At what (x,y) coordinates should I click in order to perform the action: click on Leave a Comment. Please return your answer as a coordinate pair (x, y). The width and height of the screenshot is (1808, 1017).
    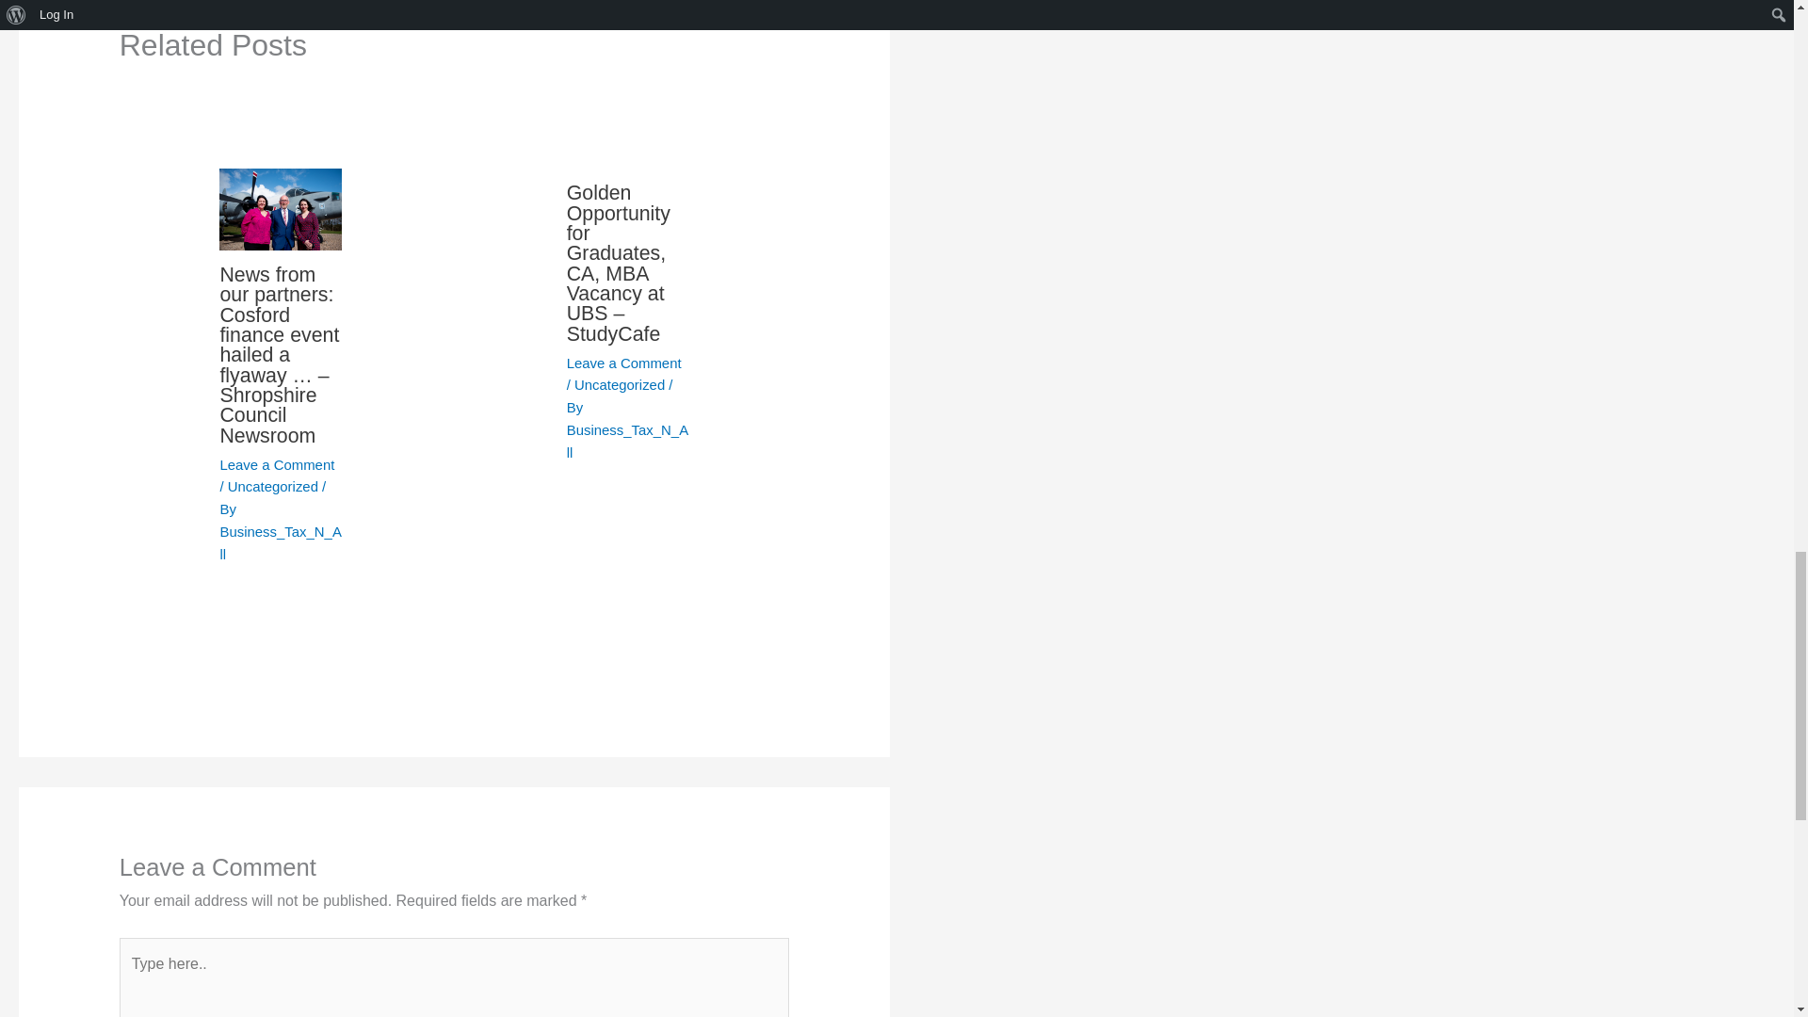
    Looking at the image, I should click on (277, 464).